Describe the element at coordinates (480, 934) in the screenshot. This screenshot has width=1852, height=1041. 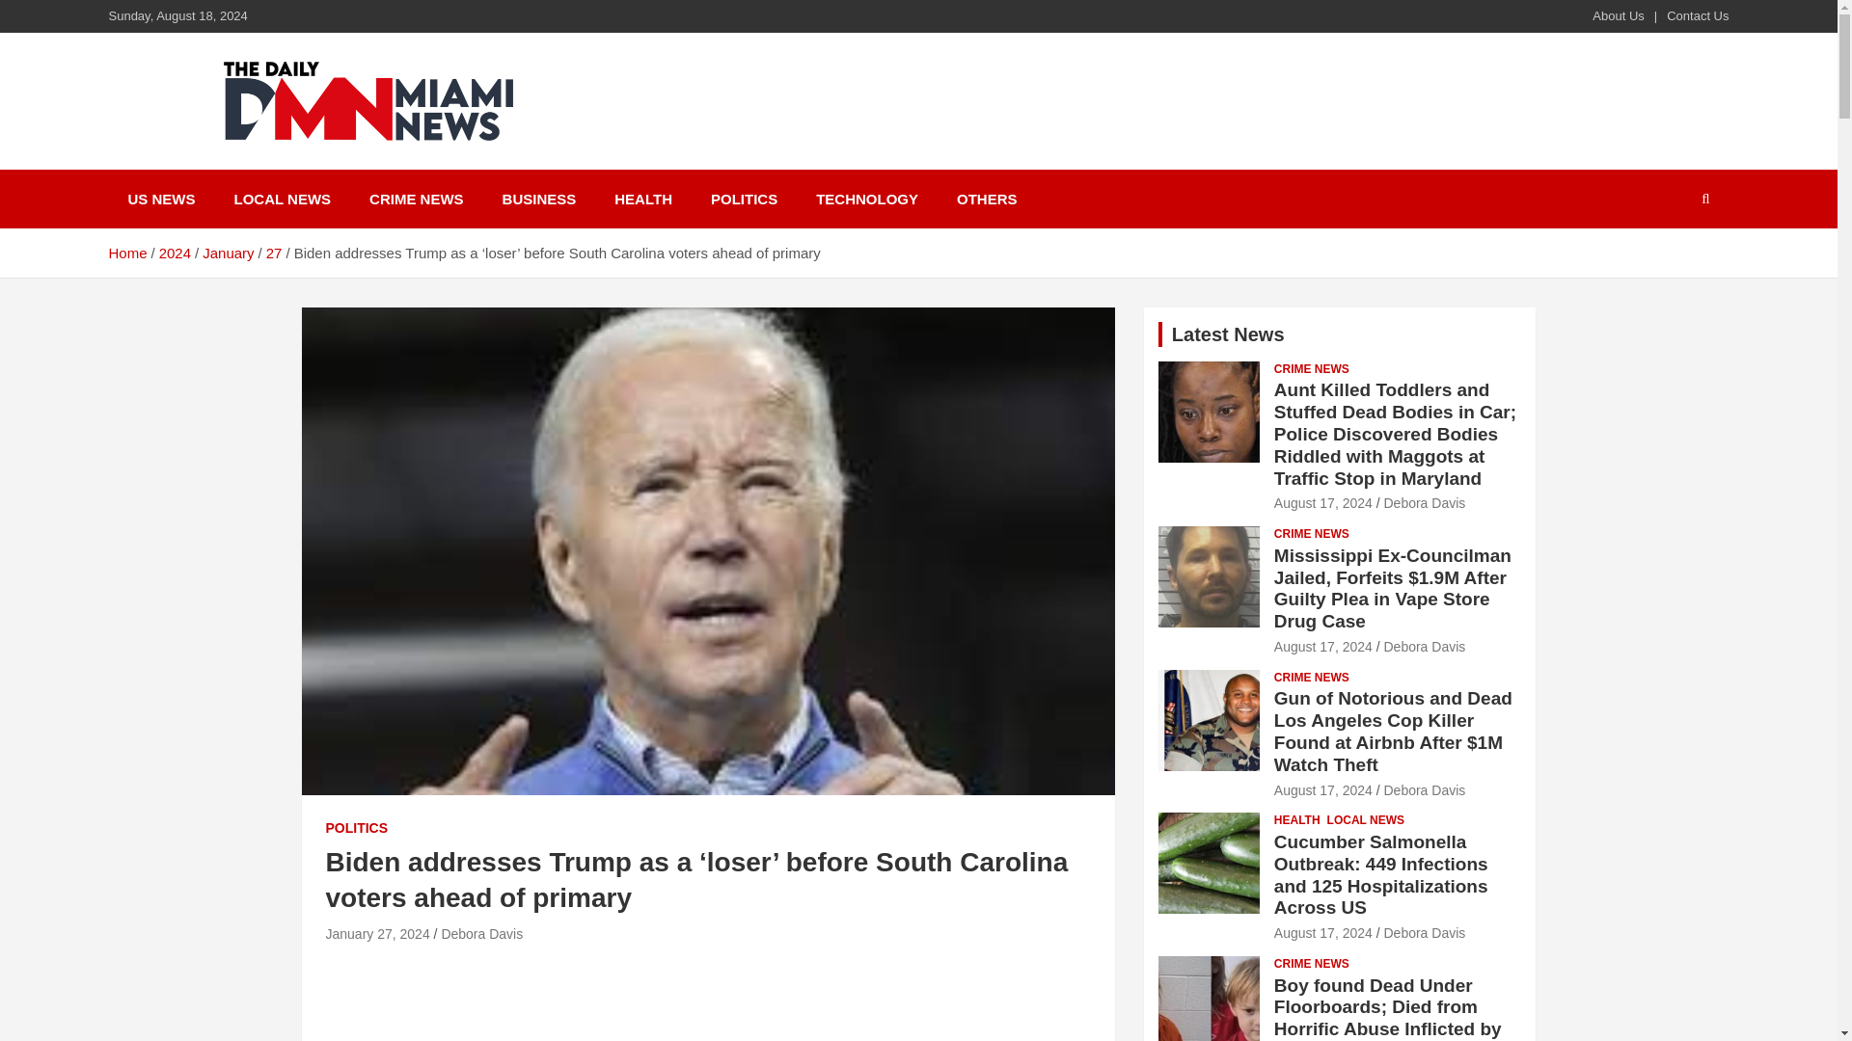
I see `Debora Davis` at that location.